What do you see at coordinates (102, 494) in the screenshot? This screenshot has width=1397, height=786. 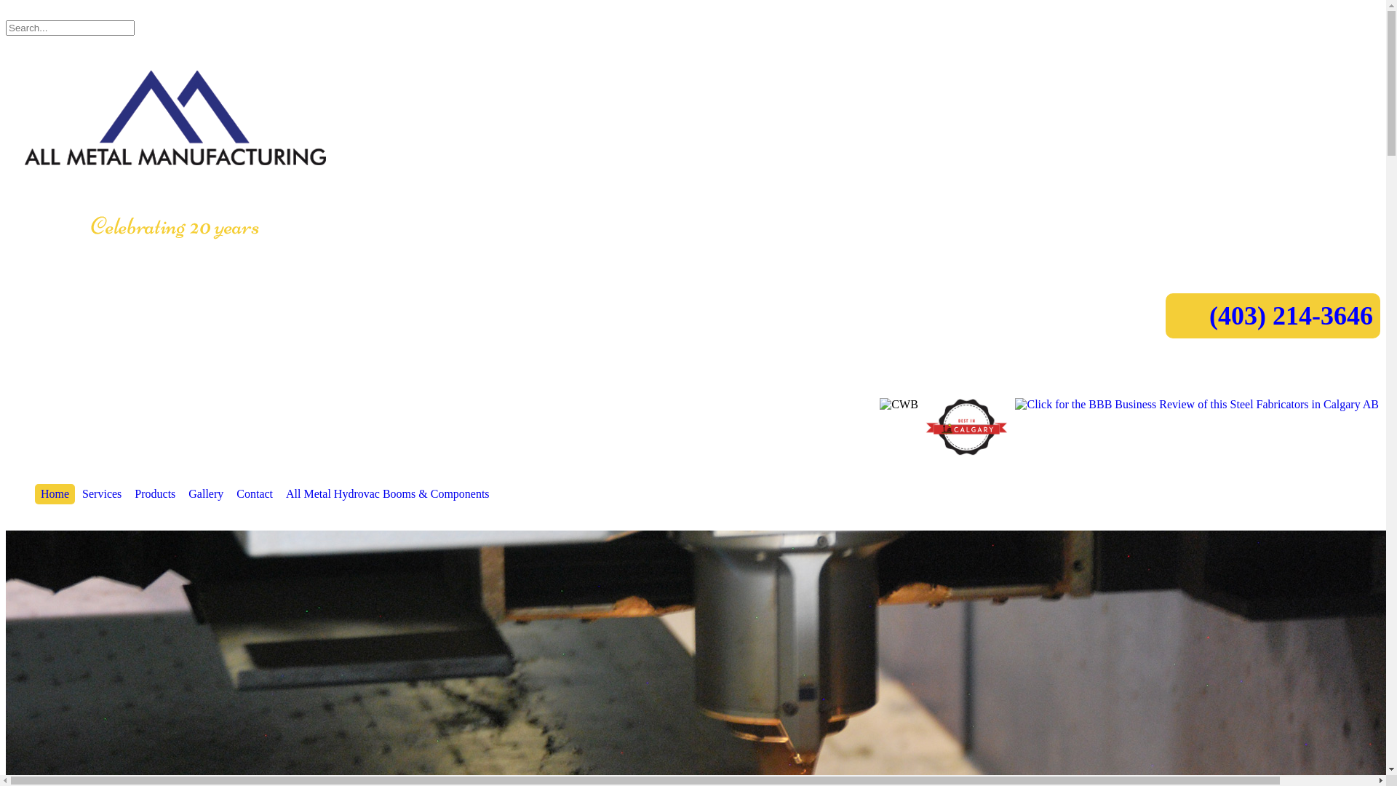 I see `Services` at bounding box center [102, 494].